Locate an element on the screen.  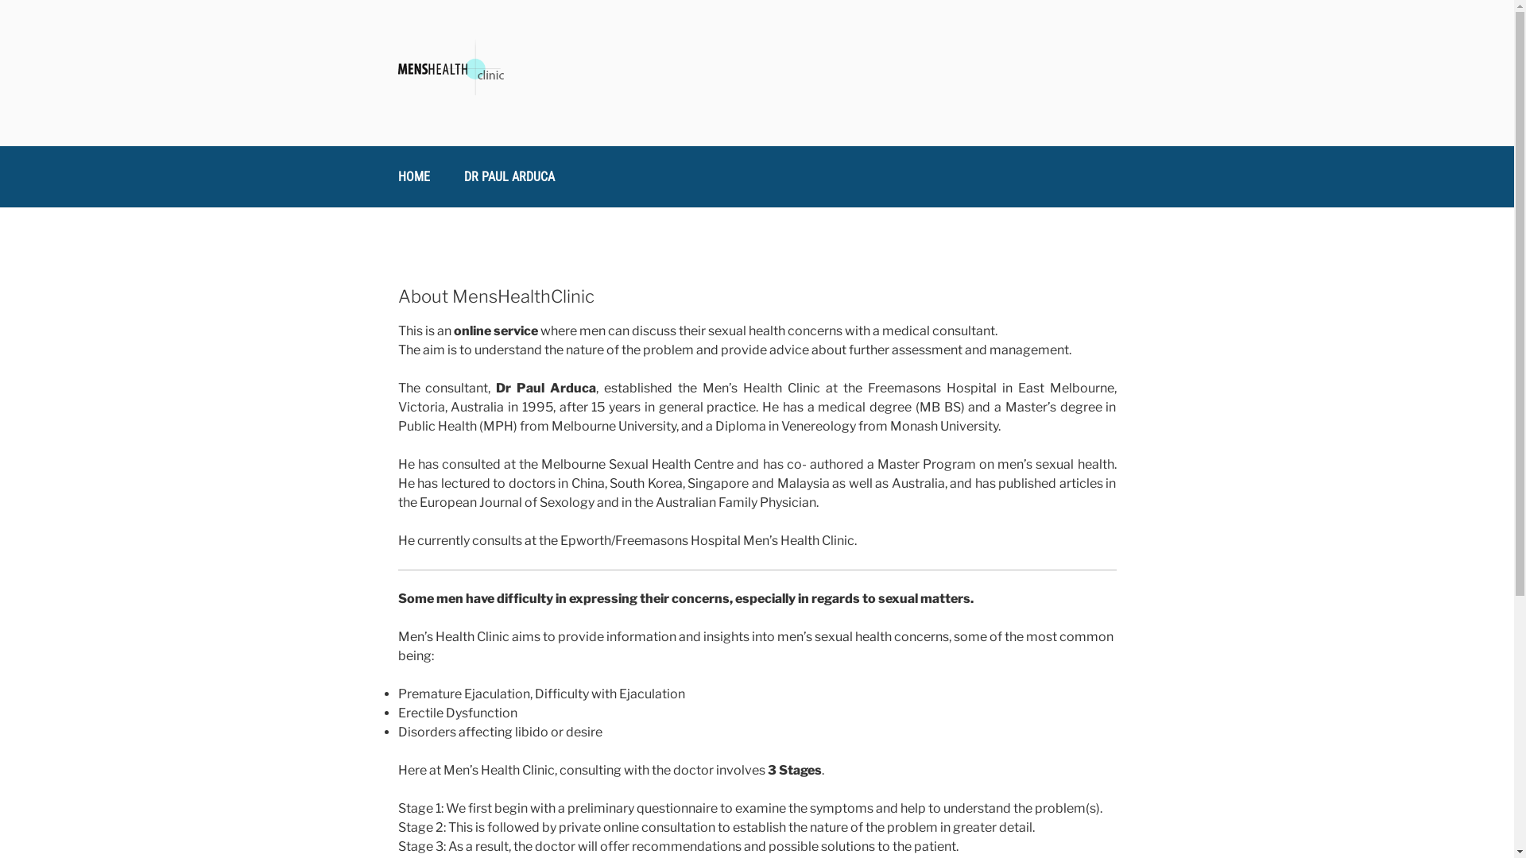
HOME is located at coordinates (413, 176).